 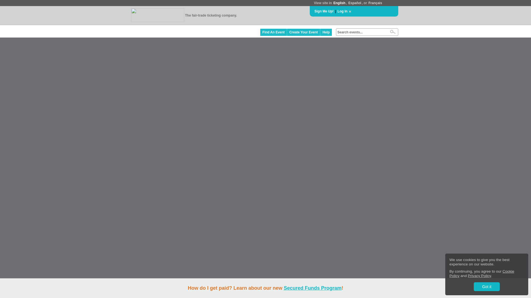 I want to click on Find An Event, so click(x=274, y=32).